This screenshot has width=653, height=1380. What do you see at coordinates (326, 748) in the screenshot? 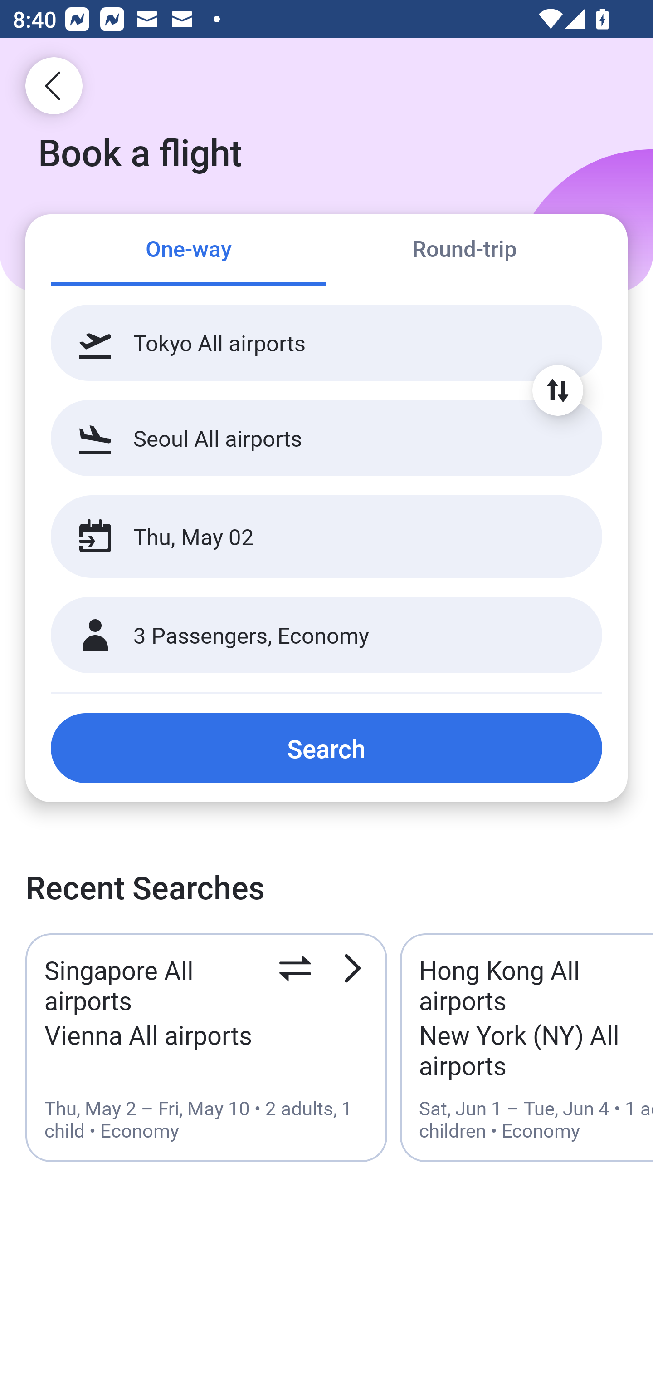
I see `Search` at bounding box center [326, 748].